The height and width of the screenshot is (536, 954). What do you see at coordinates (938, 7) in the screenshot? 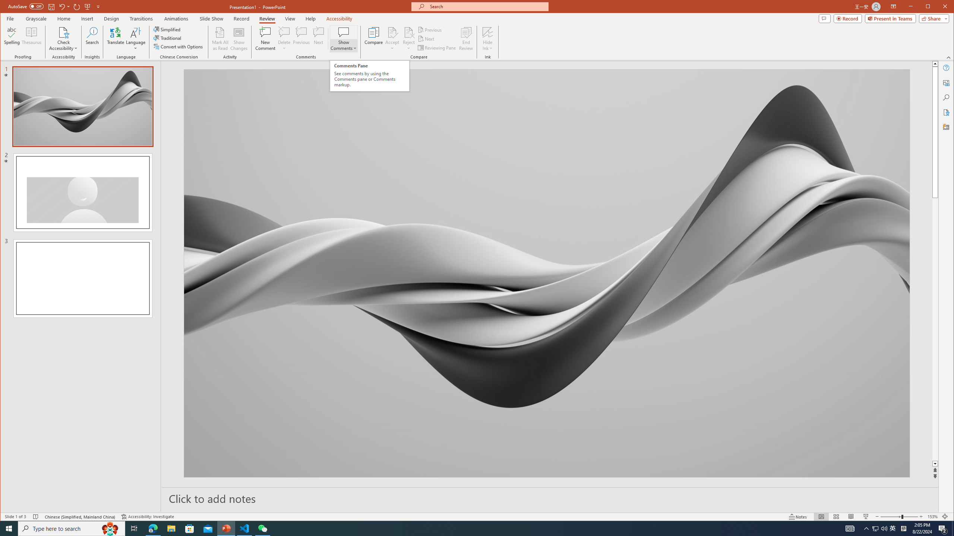
I see `Maximize` at bounding box center [938, 7].